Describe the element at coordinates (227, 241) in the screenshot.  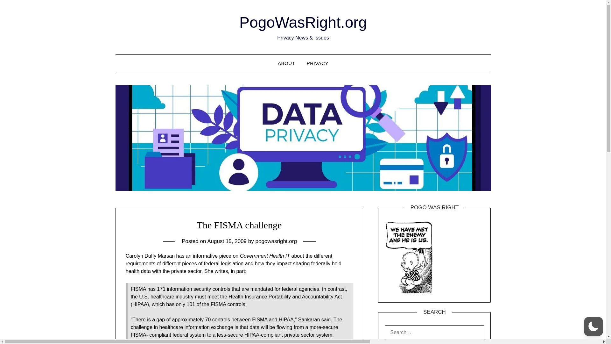
I see `August 15, 2009` at that location.